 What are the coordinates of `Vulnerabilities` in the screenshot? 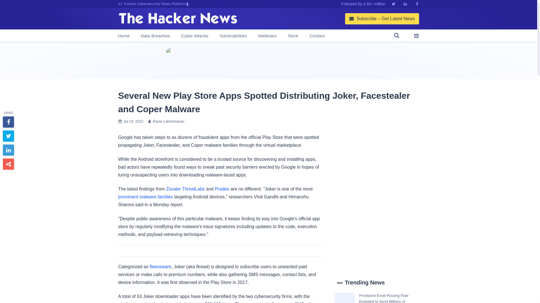 It's located at (233, 36).